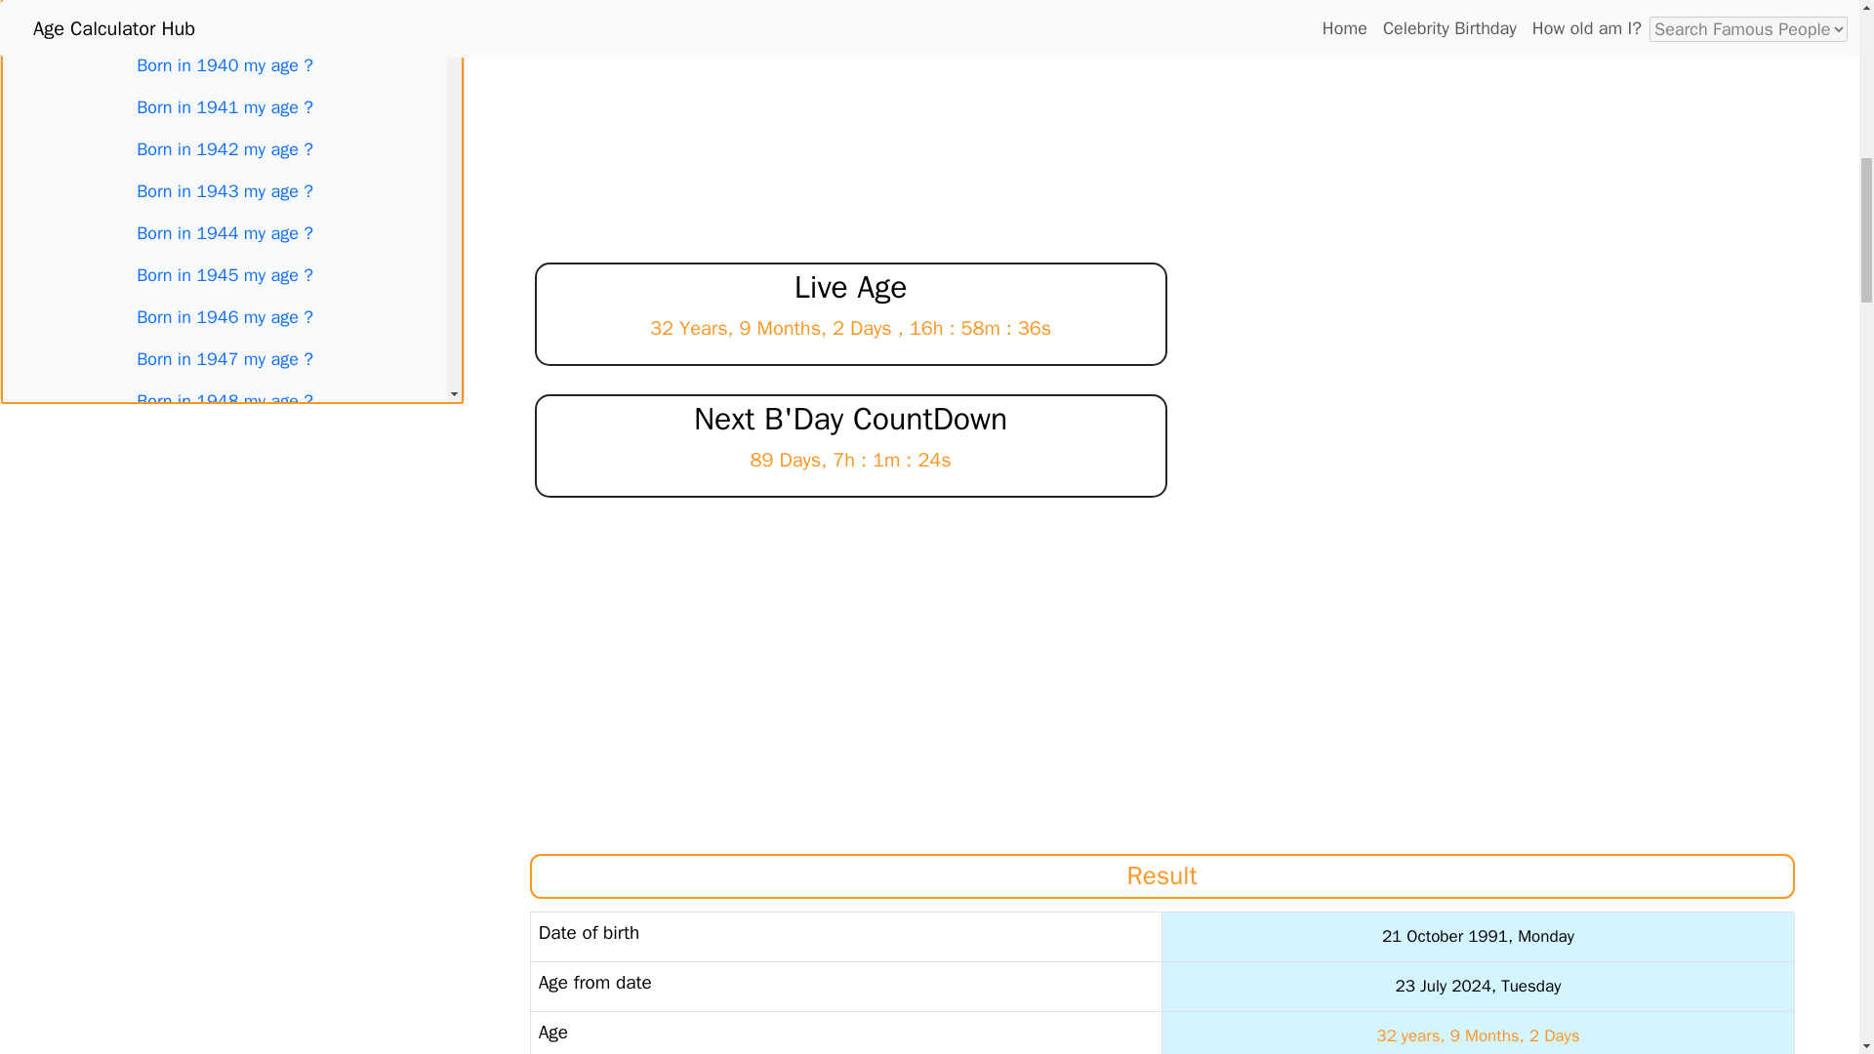 The height and width of the screenshot is (1054, 1874). I want to click on Born in 1947 my age ?, so click(224, 359).